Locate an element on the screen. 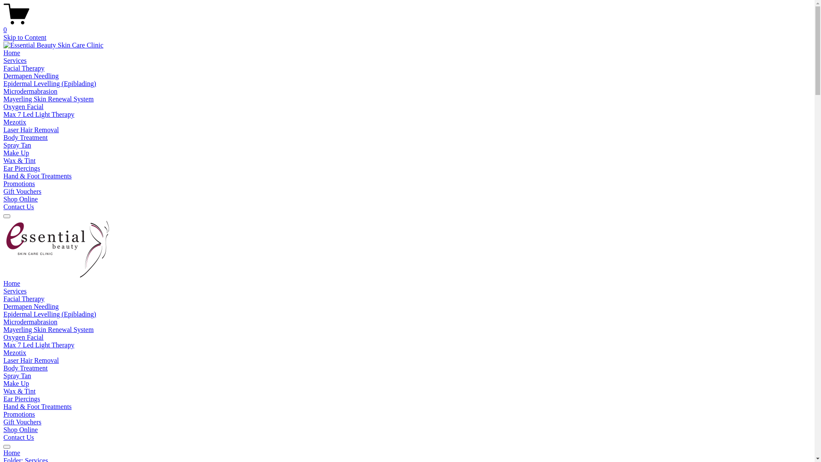 The height and width of the screenshot is (462, 821). Hand & Foot Treatments is located at coordinates (38, 176).